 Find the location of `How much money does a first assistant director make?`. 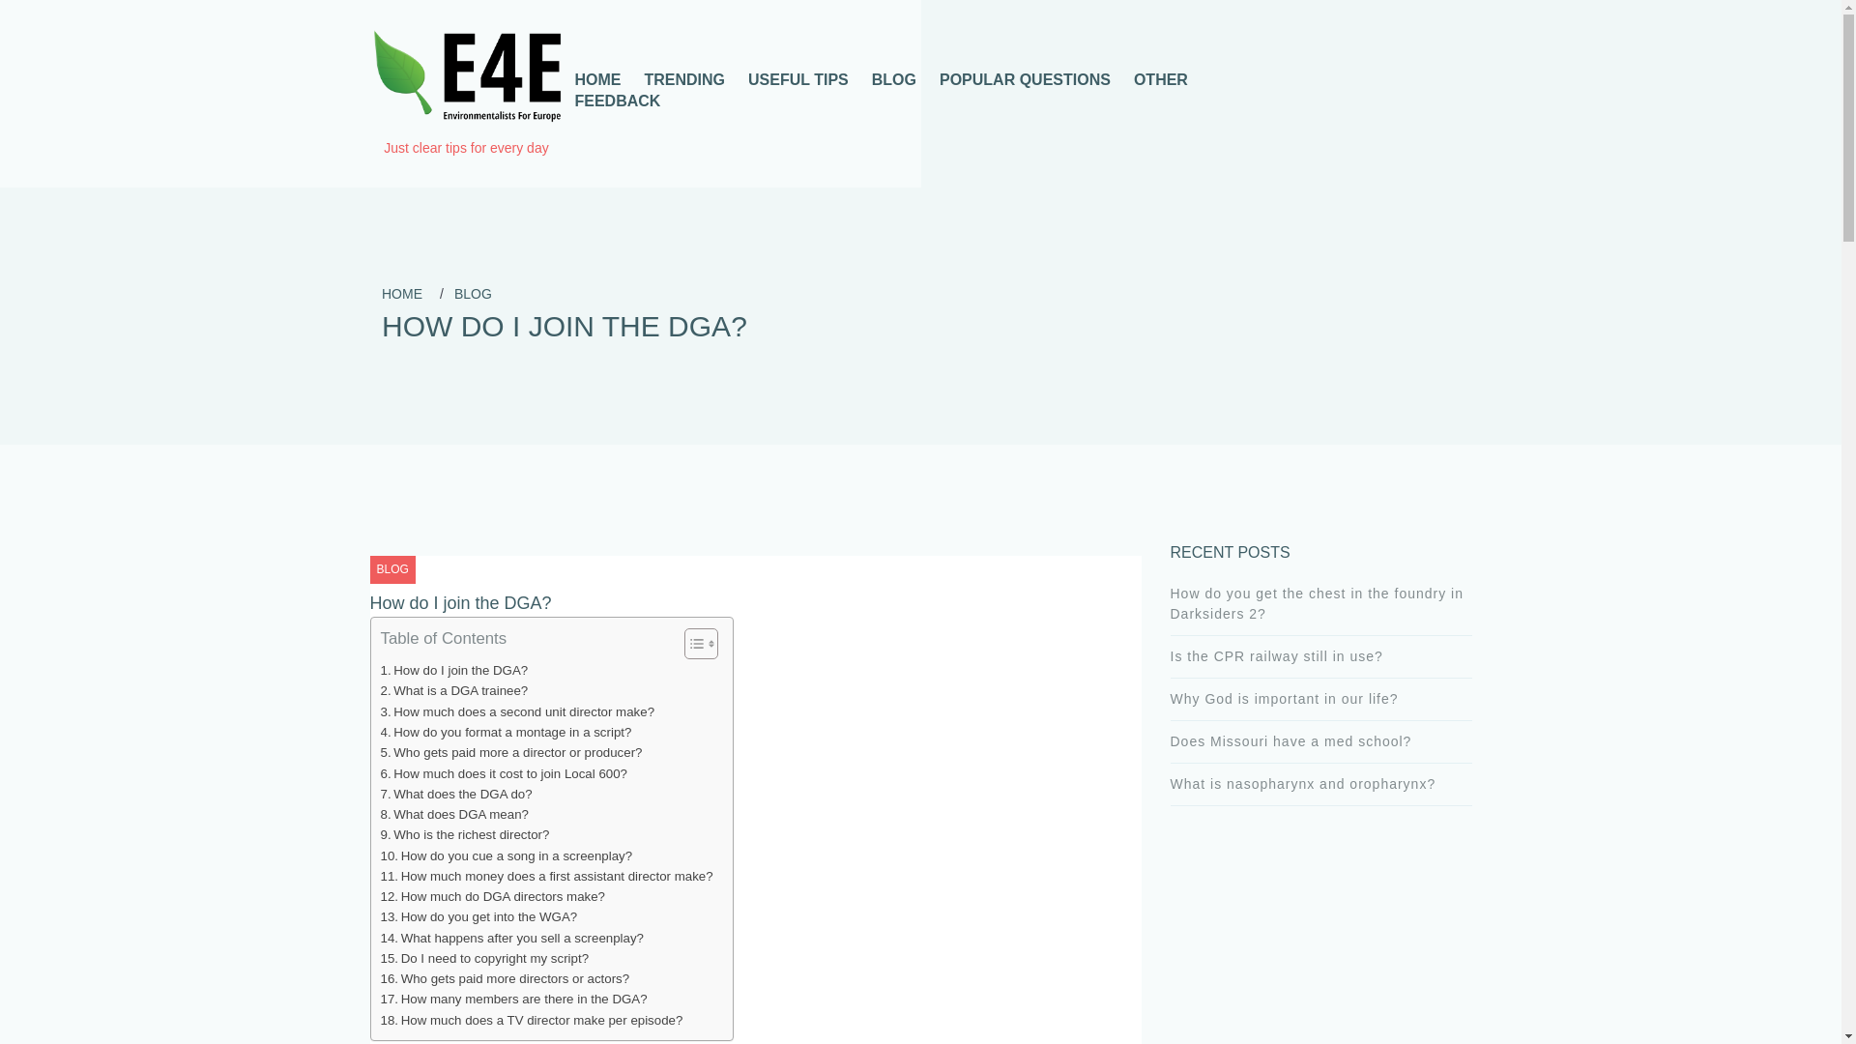

How much money does a first assistant director make? is located at coordinates (546, 876).